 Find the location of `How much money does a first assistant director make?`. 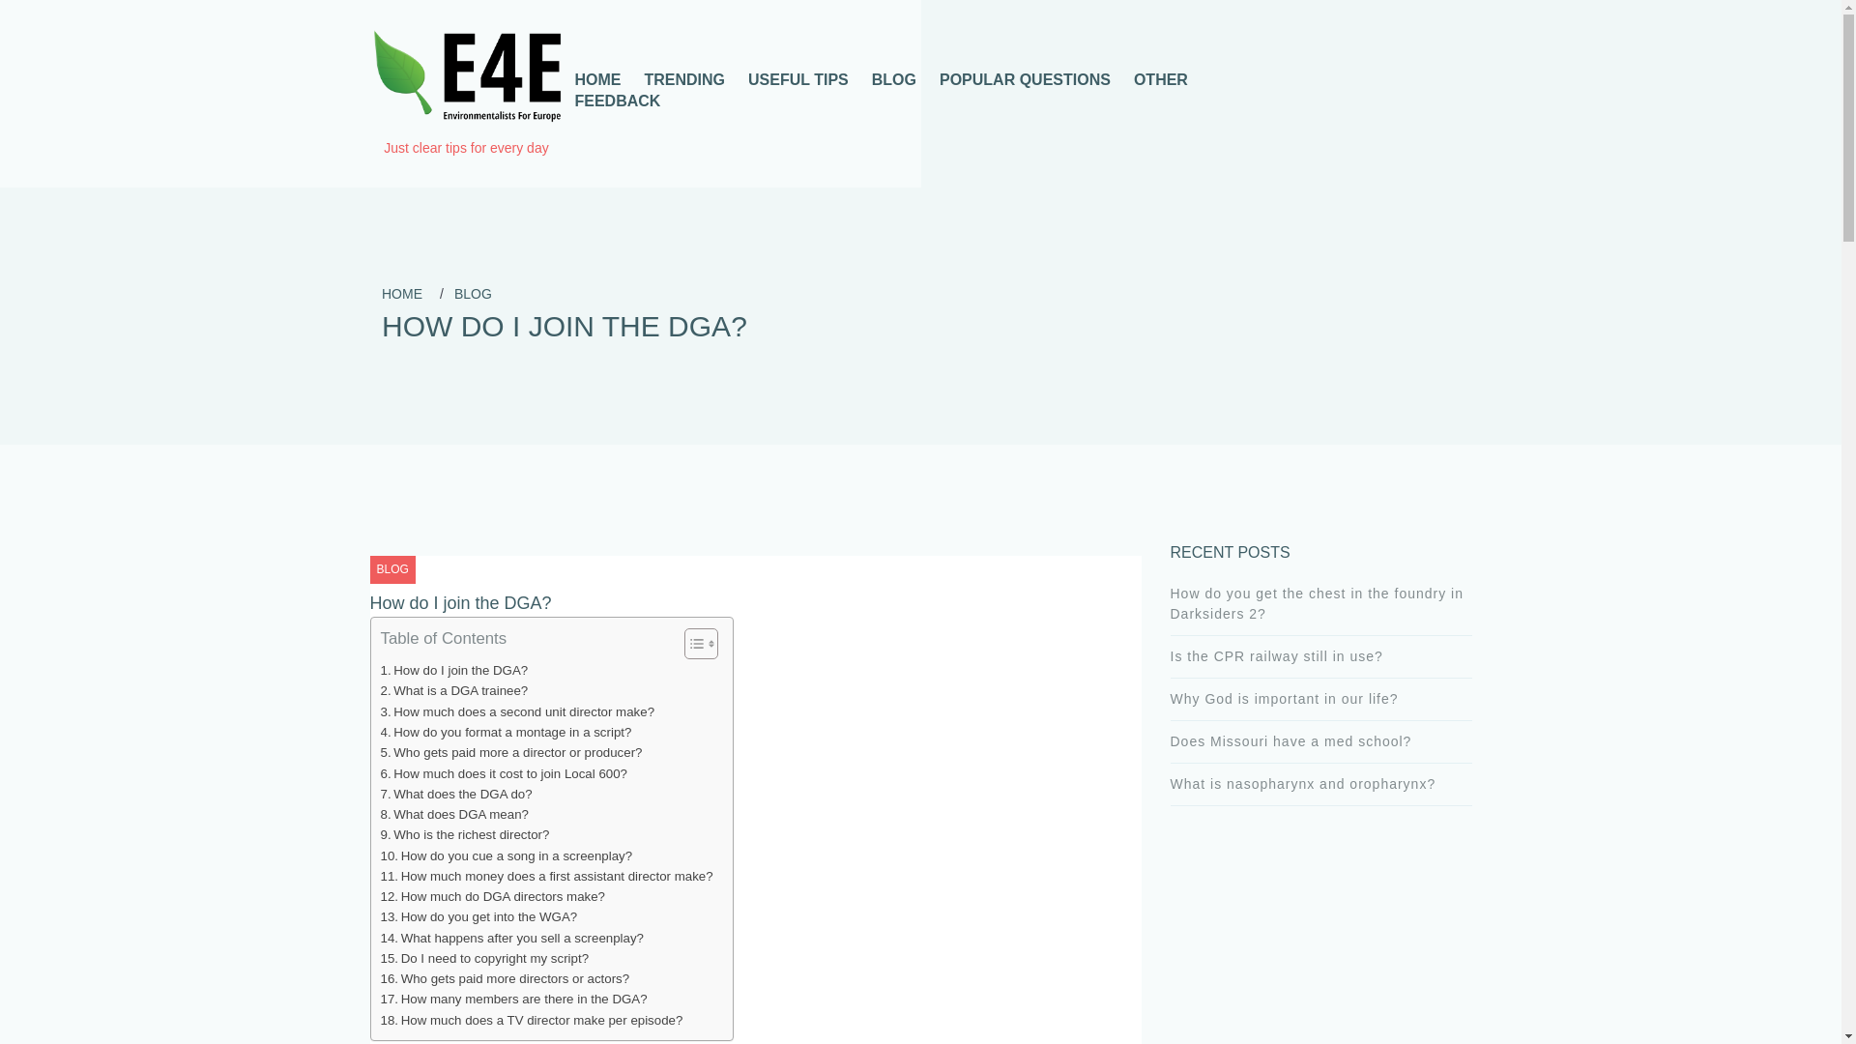

How much money does a first assistant director make? is located at coordinates (546, 876).